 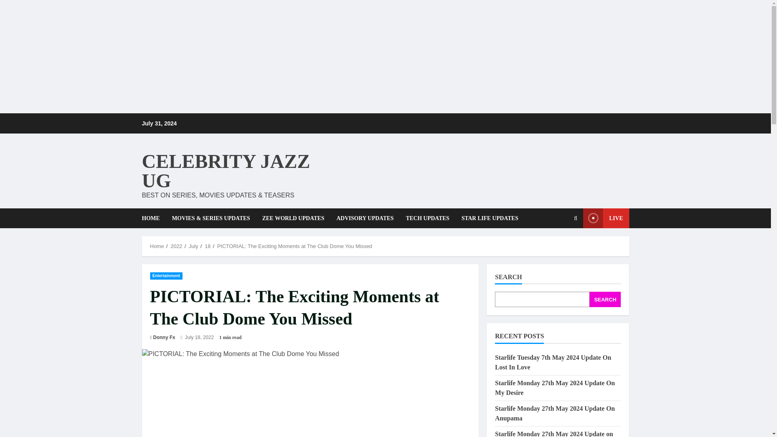 I want to click on LIVE, so click(x=606, y=218).